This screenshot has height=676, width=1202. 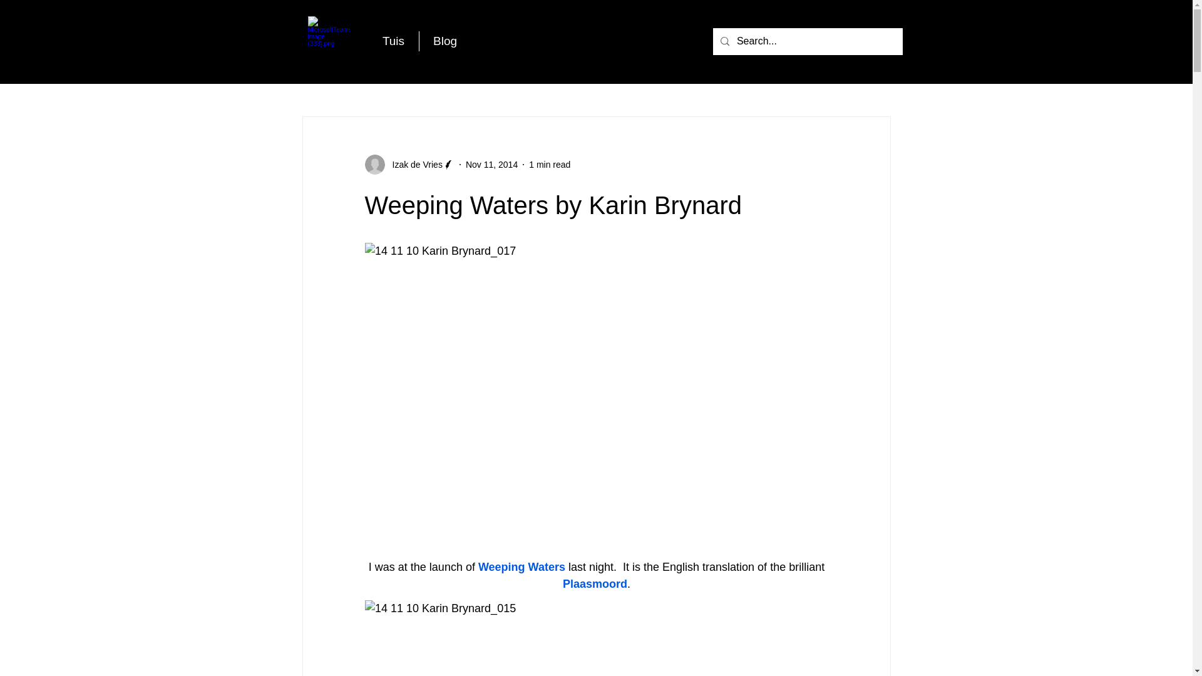 What do you see at coordinates (413, 164) in the screenshot?
I see ` Izak de Vries` at bounding box center [413, 164].